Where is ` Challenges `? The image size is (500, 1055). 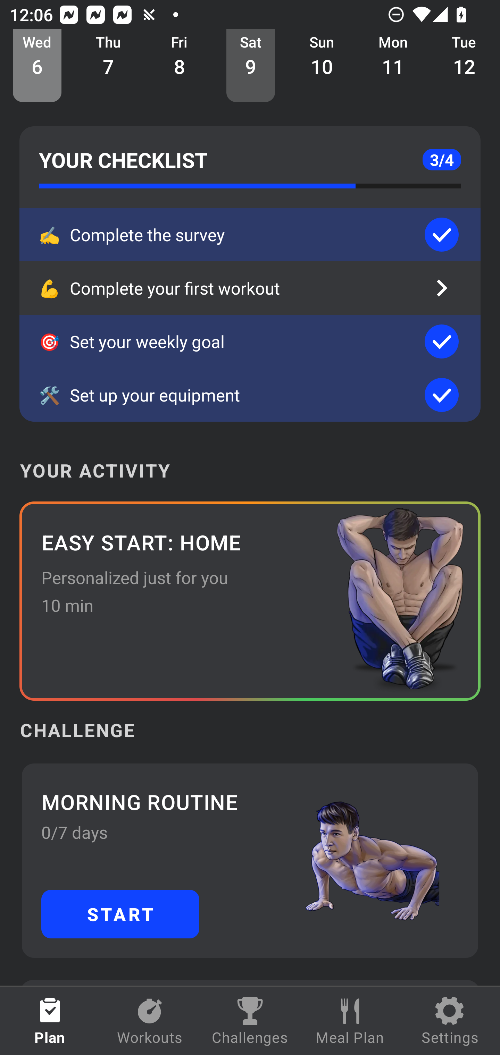
 Challenges  is located at coordinates (250, 1021).